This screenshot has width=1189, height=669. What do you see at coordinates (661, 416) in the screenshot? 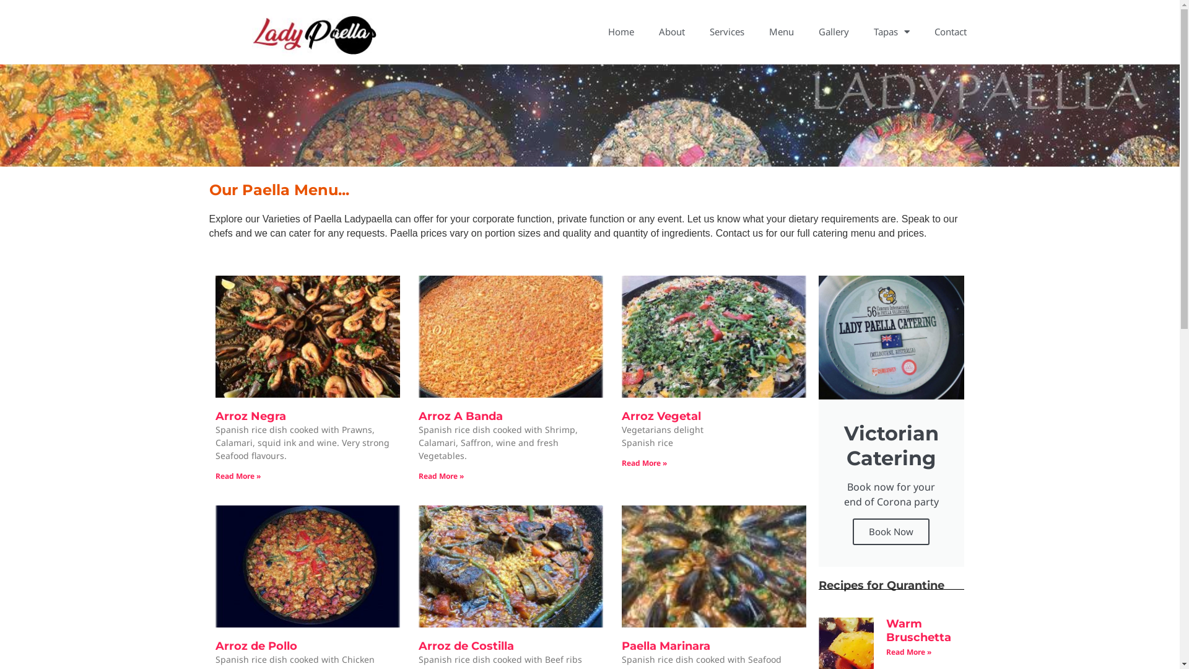
I see `Arroz Vegetal` at bounding box center [661, 416].